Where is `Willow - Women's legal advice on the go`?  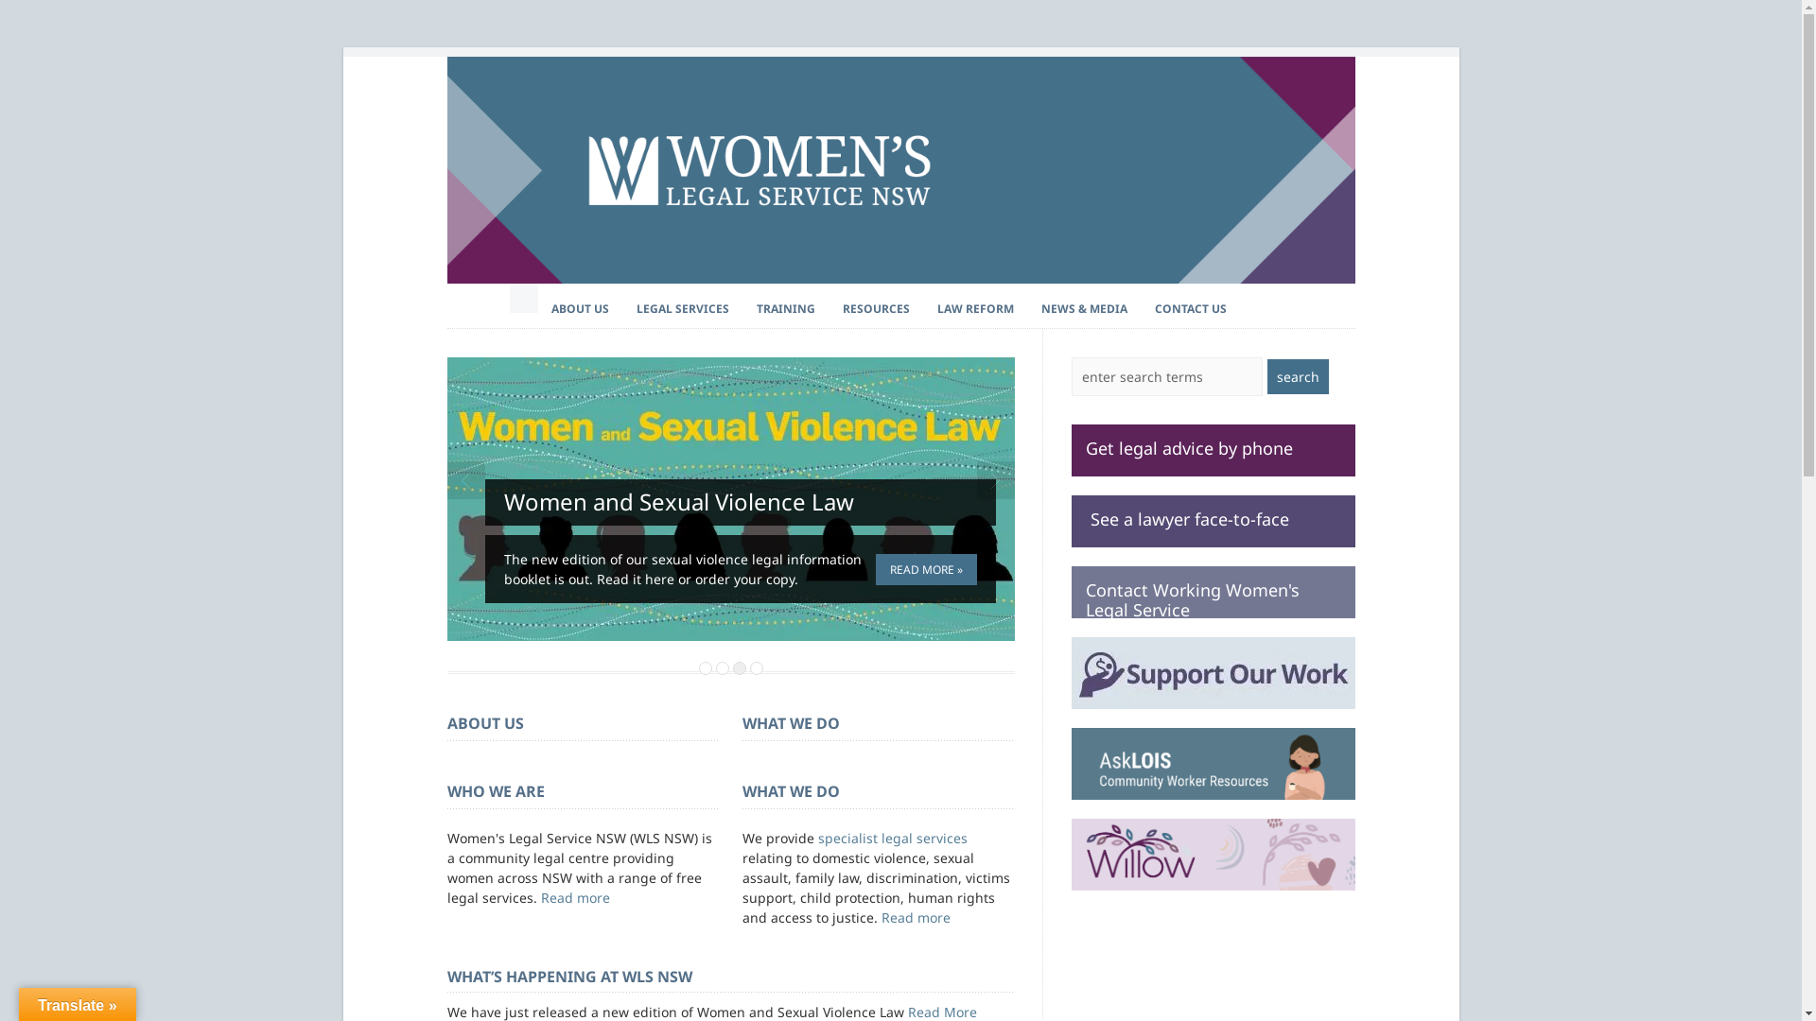 Willow - Women's legal advice on the go is located at coordinates (1213, 855).